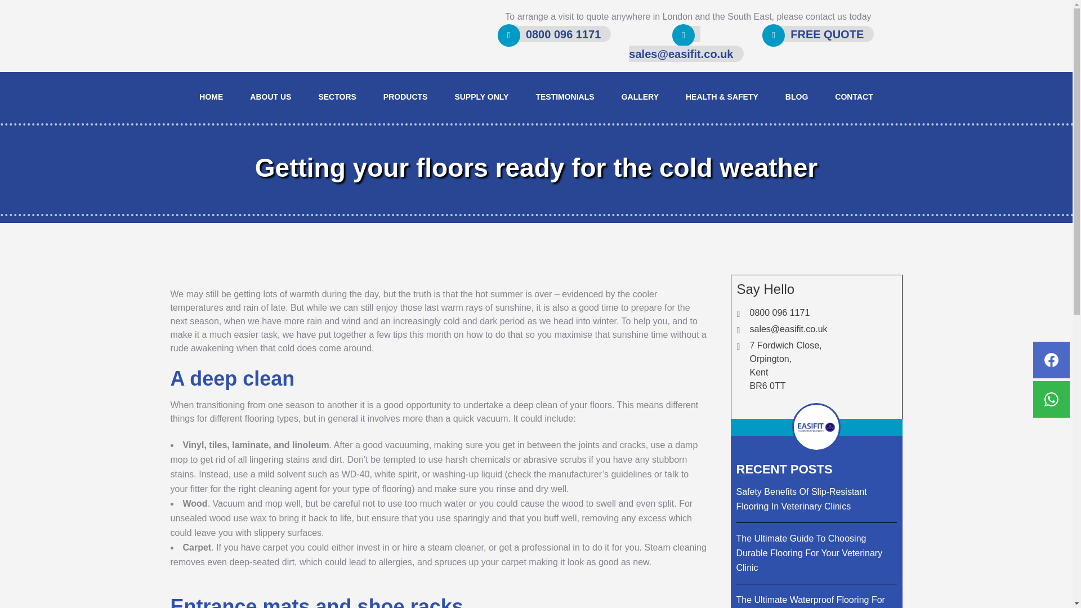 This screenshot has width=1081, height=608. What do you see at coordinates (1052, 399) in the screenshot?
I see `WhatsApp` at bounding box center [1052, 399].